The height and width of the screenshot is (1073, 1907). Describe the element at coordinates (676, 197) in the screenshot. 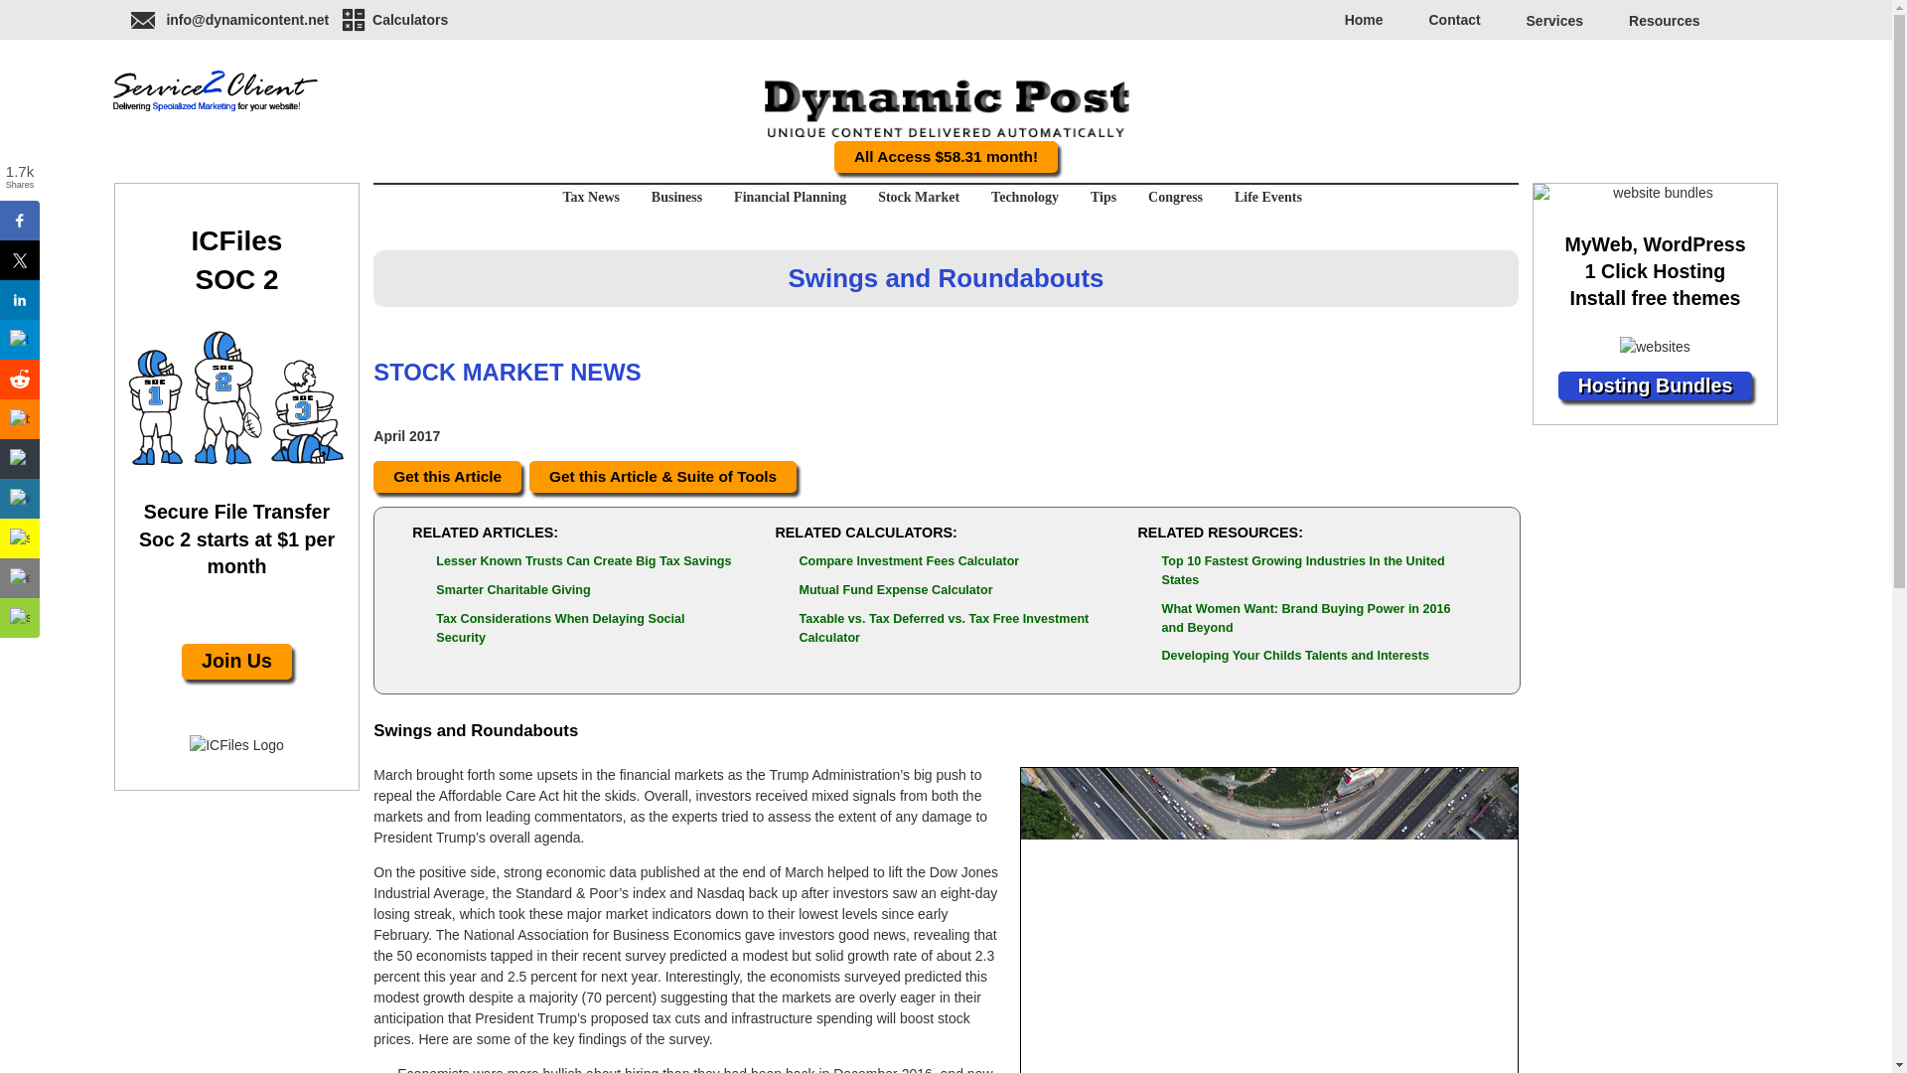

I see `Business` at that location.